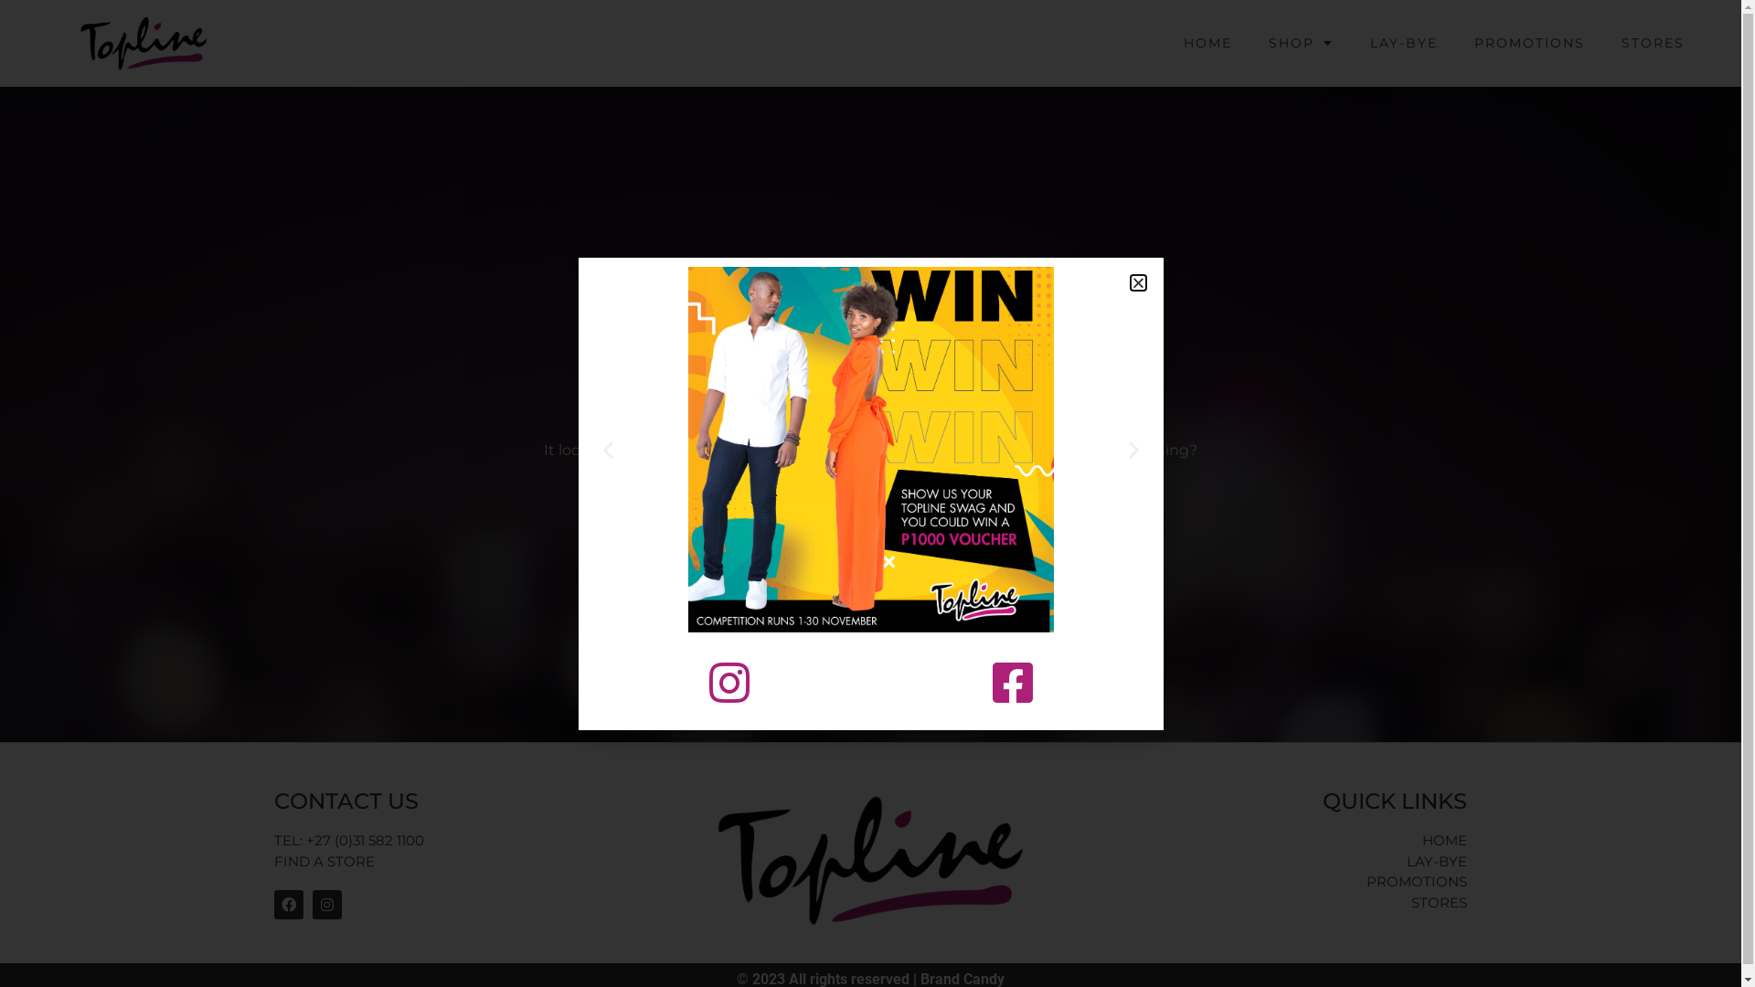 The image size is (1755, 987). What do you see at coordinates (431, 841) in the screenshot?
I see `TEL: +27 (0)31 582 1100` at bounding box center [431, 841].